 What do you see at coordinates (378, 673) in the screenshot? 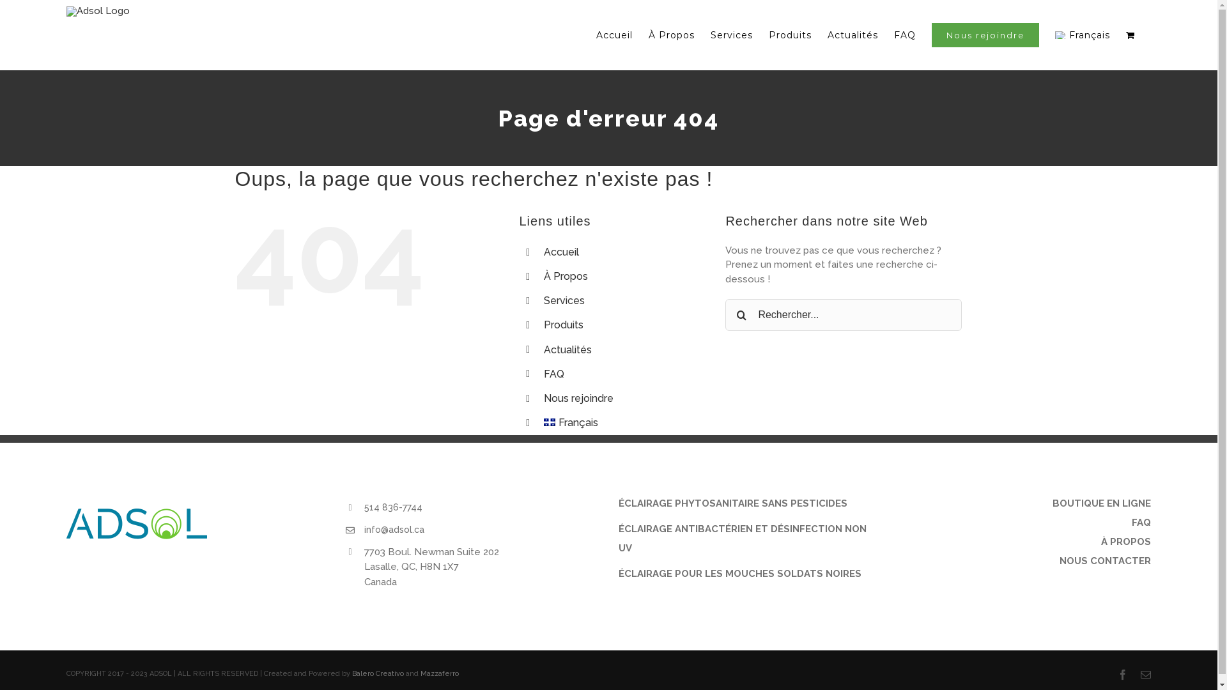
I see `Balero Creativo` at bounding box center [378, 673].